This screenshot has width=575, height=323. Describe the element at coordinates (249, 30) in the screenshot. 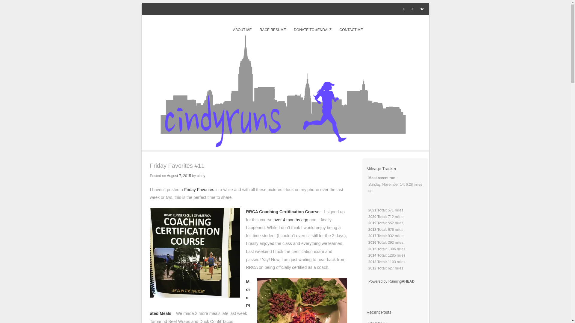

I see `Skip to content` at that location.